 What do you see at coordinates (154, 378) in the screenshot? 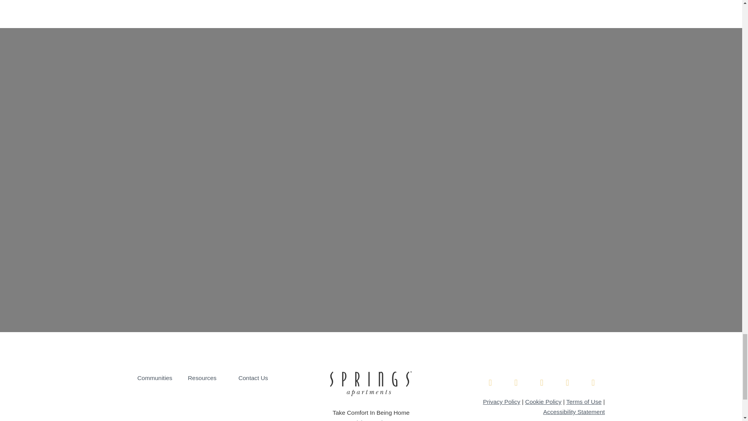
I see `Communities` at bounding box center [154, 378].